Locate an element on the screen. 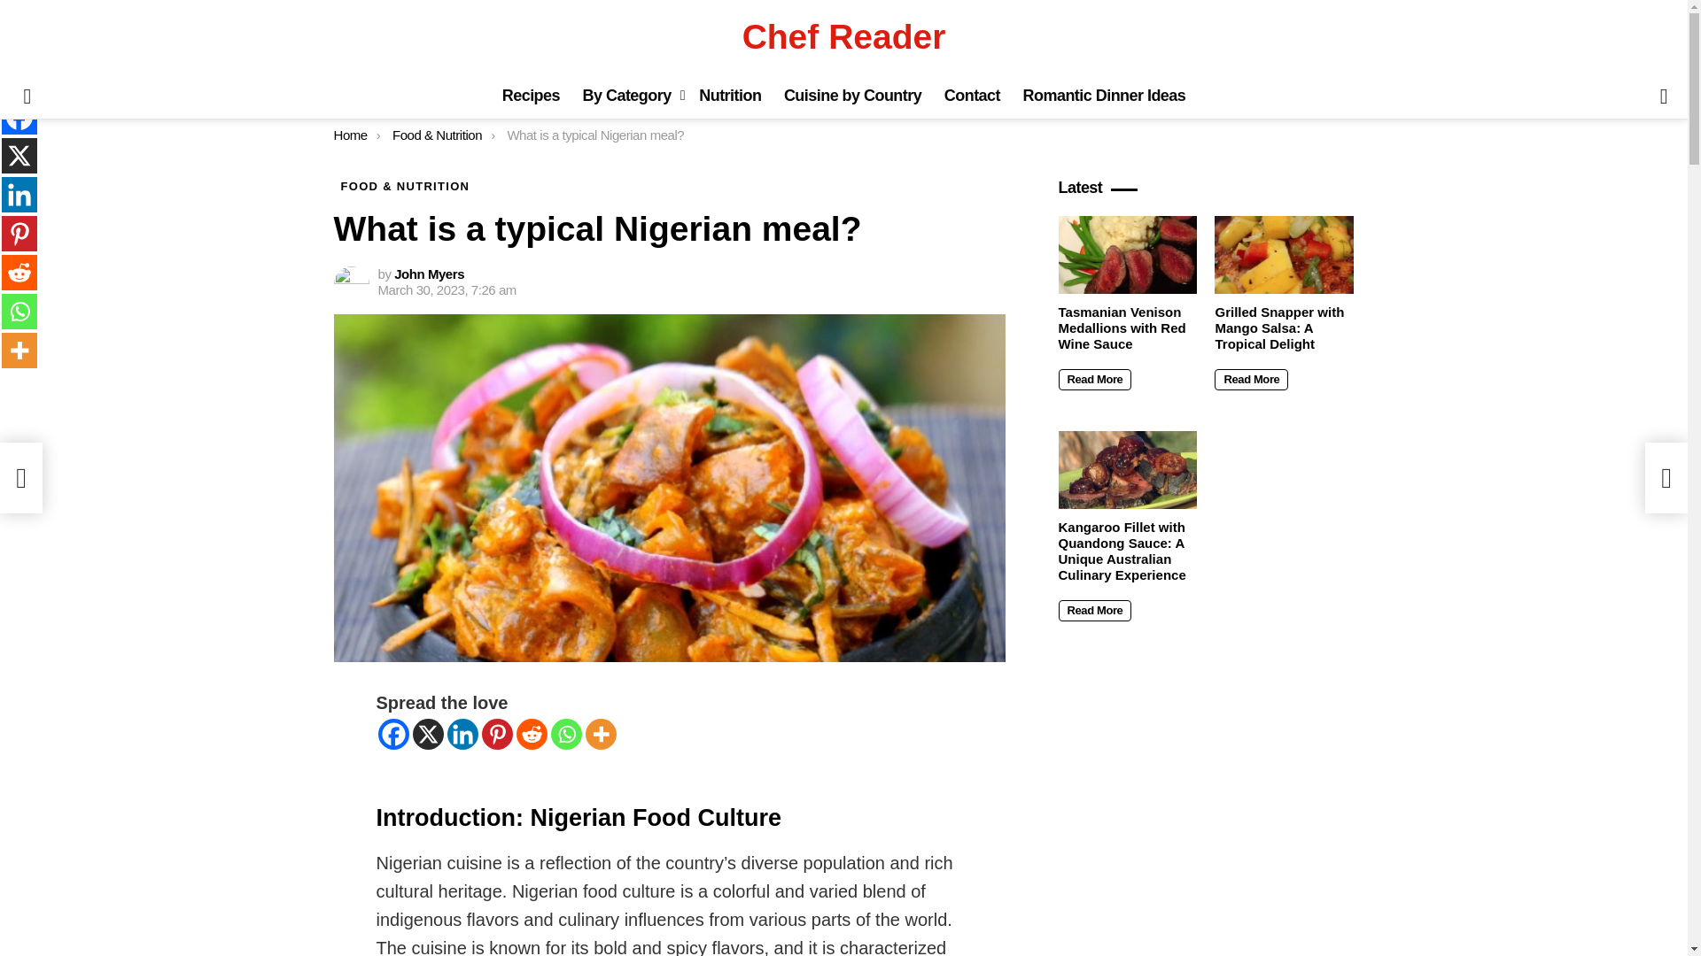 The height and width of the screenshot is (956, 1701). Posts by John Myers is located at coordinates (429, 274).